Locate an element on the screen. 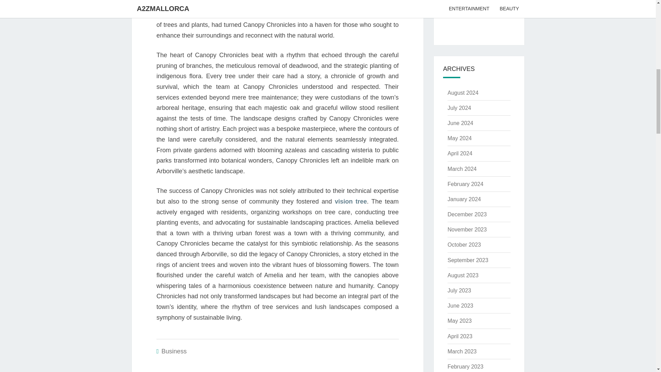 This screenshot has height=372, width=661. March 2023 is located at coordinates (462, 351).